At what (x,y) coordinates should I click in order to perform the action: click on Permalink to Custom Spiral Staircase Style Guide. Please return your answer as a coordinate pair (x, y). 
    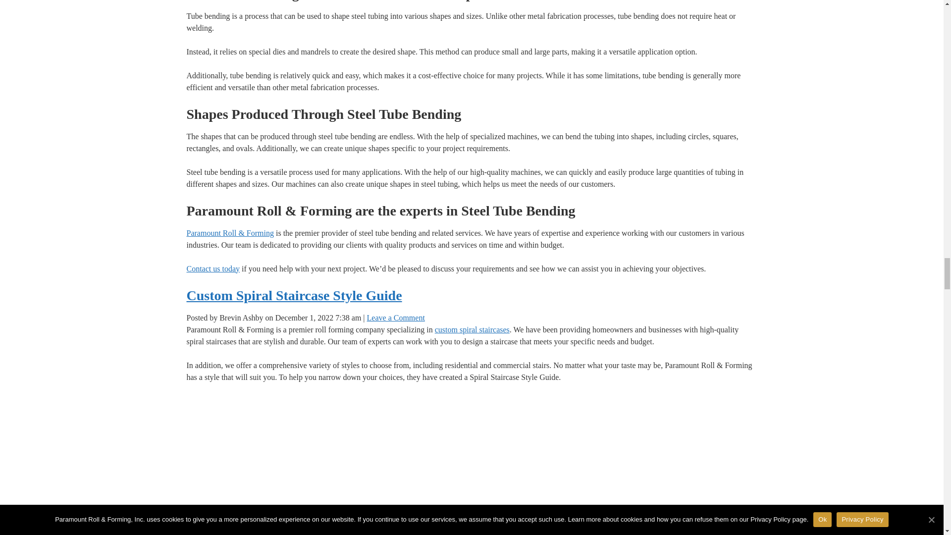
    Looking at the image, I should click on (294, 295).